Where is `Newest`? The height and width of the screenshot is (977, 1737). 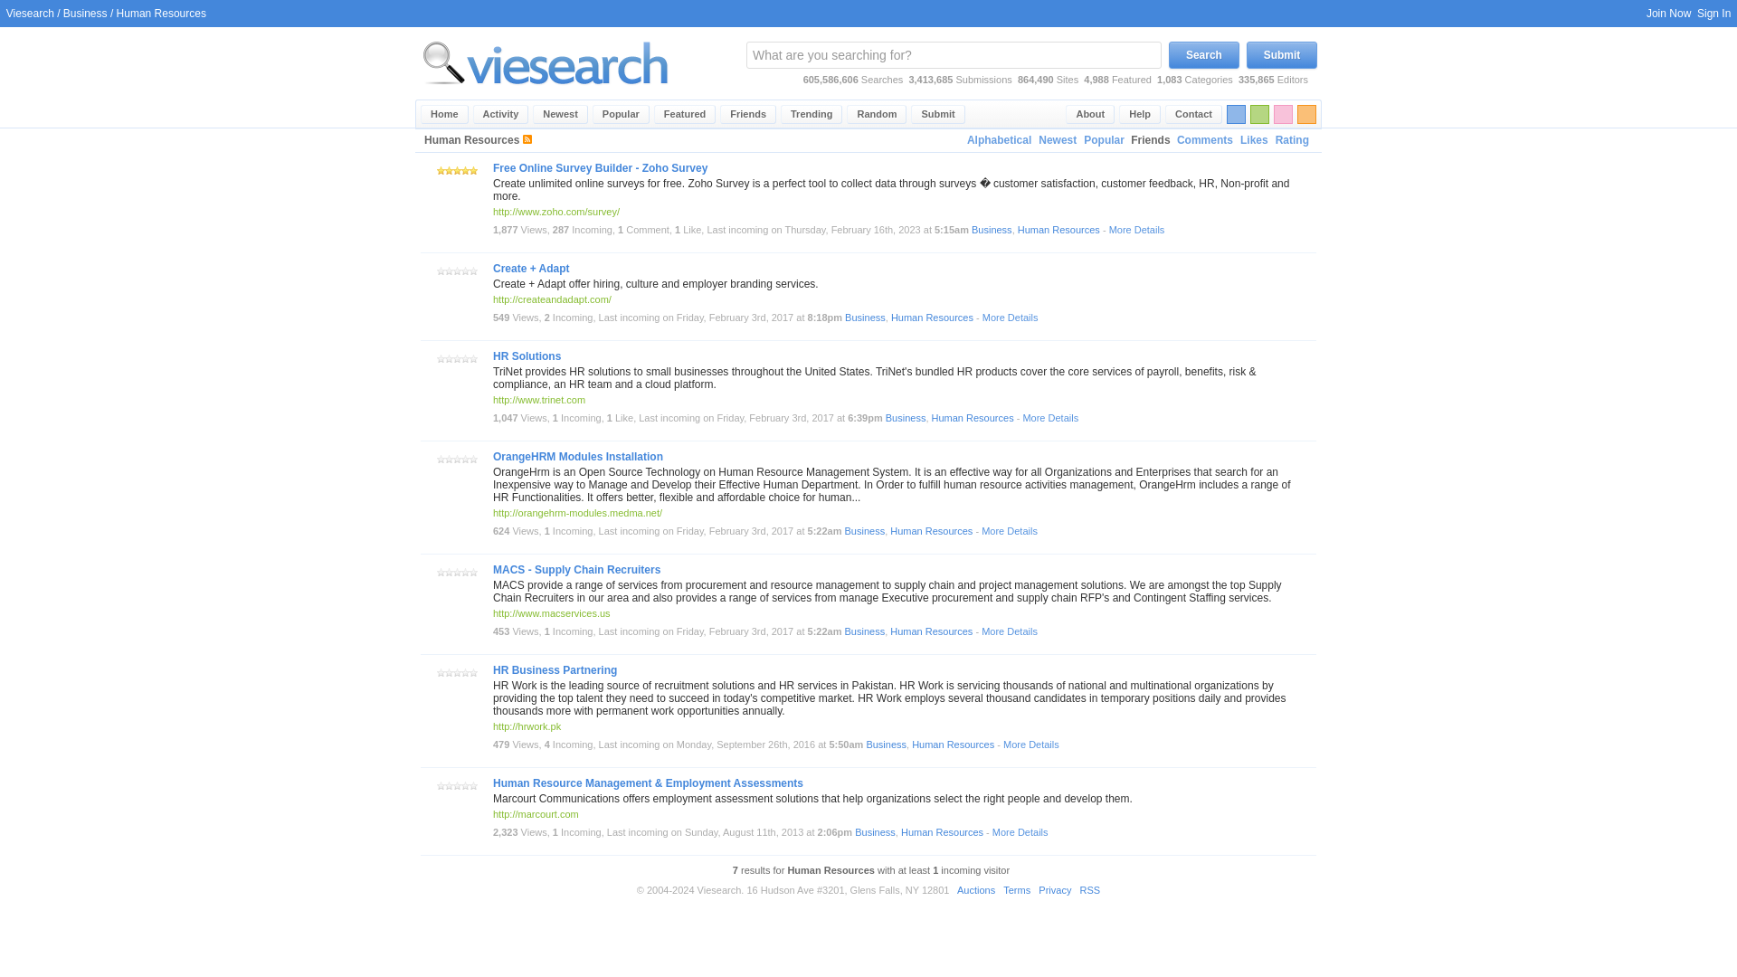
Newest is located at coordinates (561, 114).